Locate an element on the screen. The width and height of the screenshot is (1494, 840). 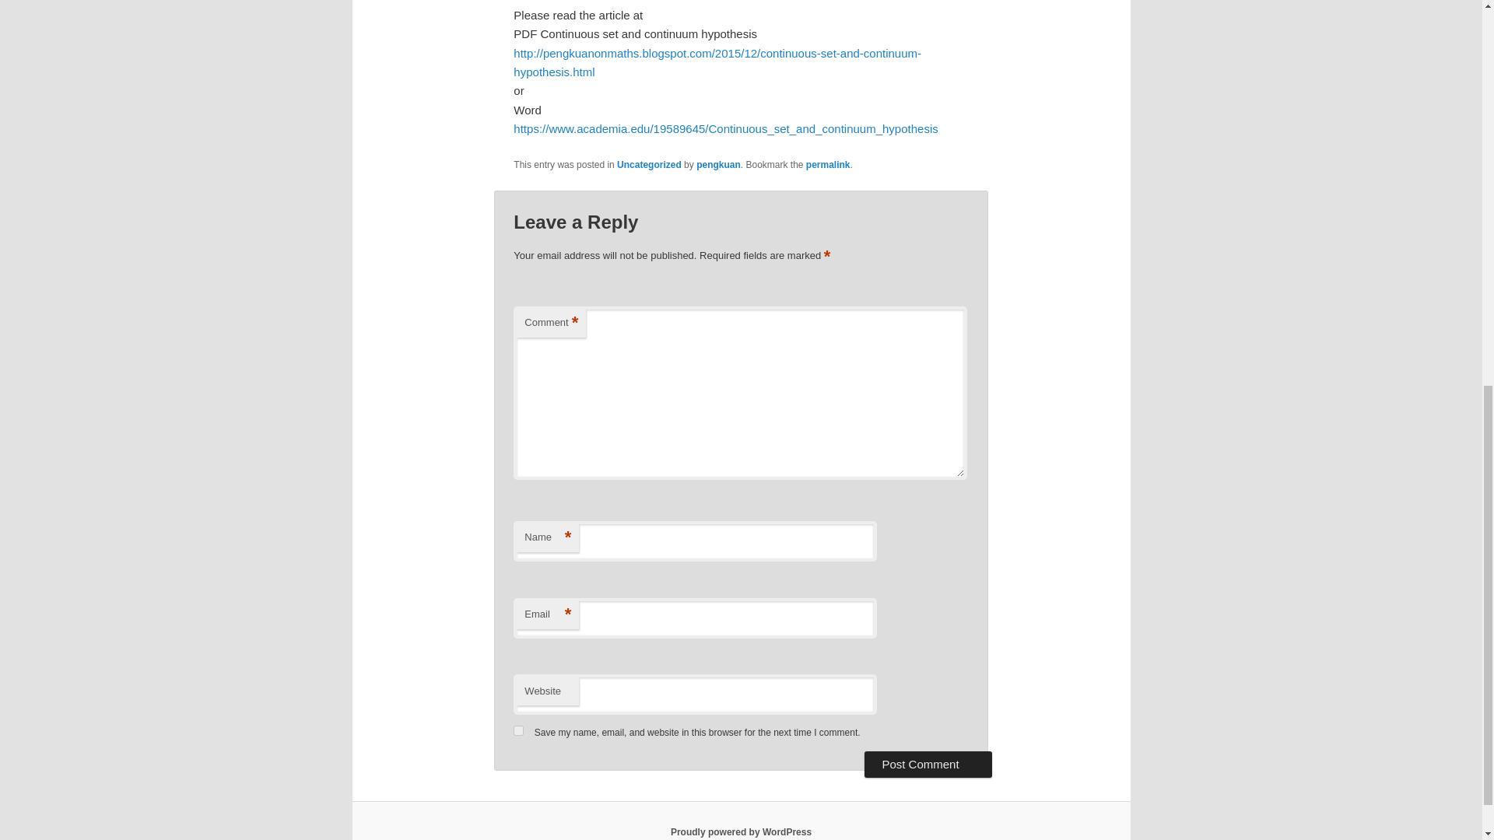
yes is located at coordinates (518, 731).